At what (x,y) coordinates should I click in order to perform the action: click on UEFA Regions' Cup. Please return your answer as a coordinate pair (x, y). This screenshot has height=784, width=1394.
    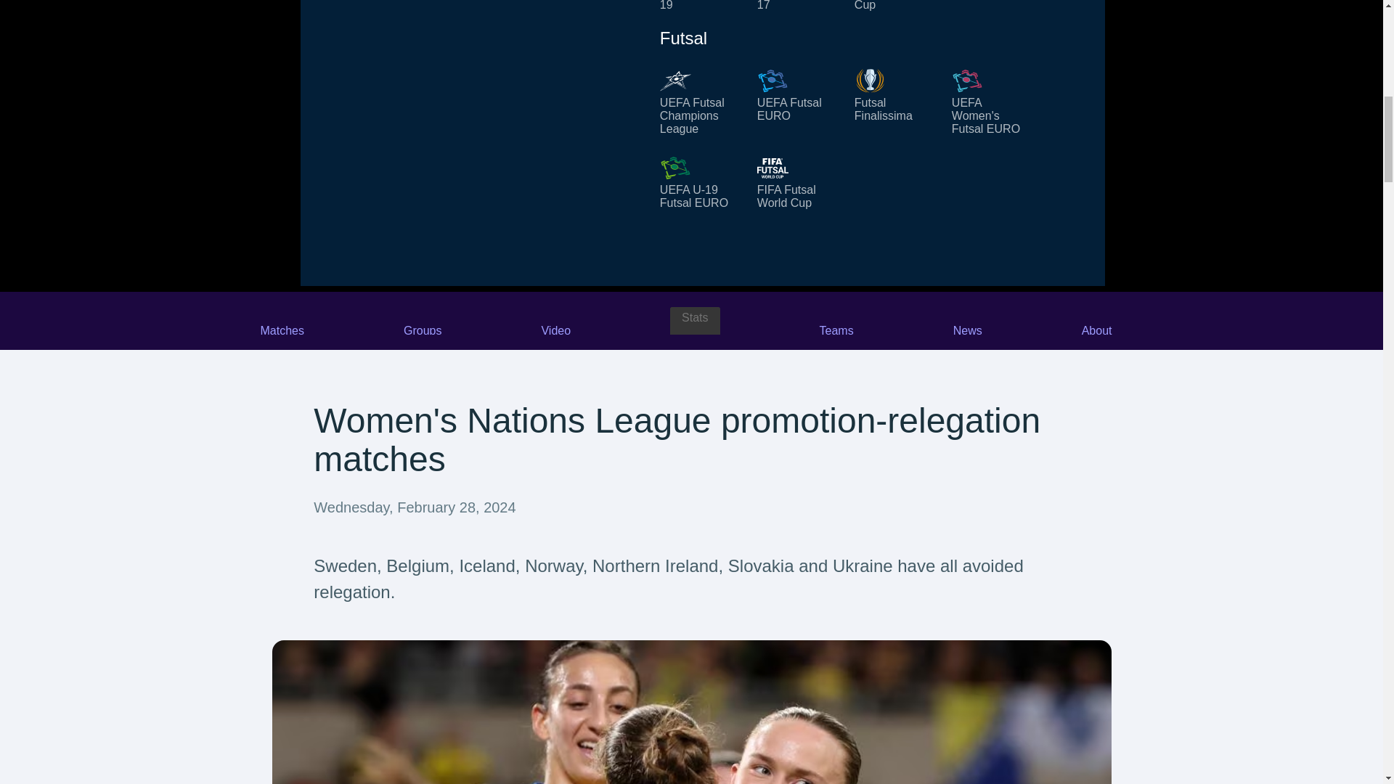
    Looking at the image, I should click on (894, 6).